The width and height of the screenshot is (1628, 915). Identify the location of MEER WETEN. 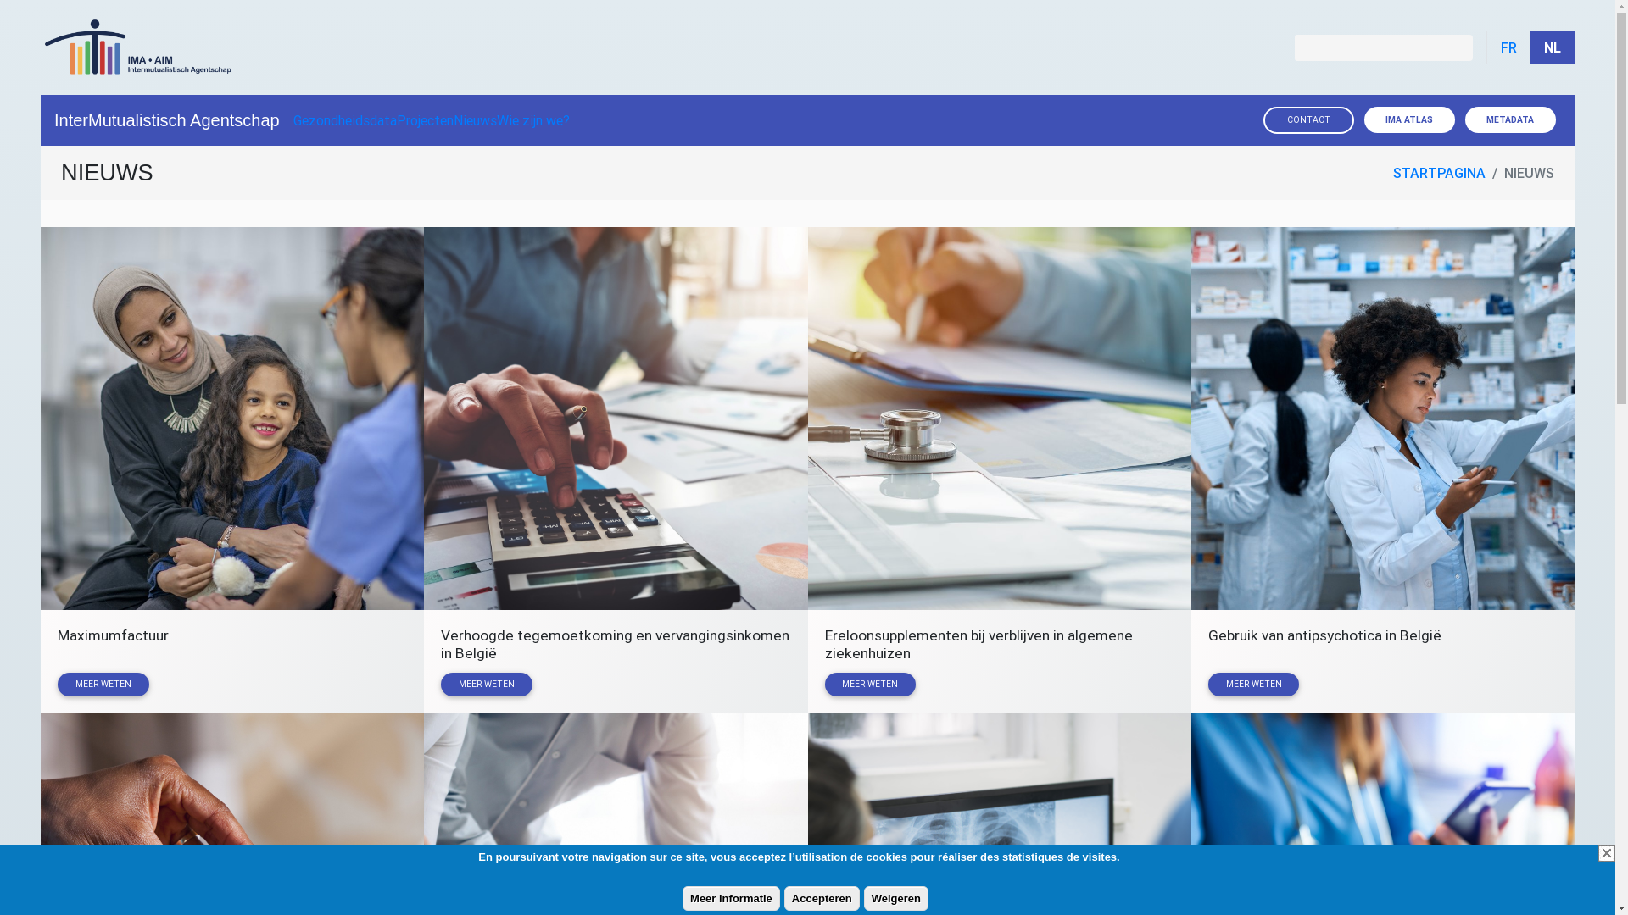
(870, 685).